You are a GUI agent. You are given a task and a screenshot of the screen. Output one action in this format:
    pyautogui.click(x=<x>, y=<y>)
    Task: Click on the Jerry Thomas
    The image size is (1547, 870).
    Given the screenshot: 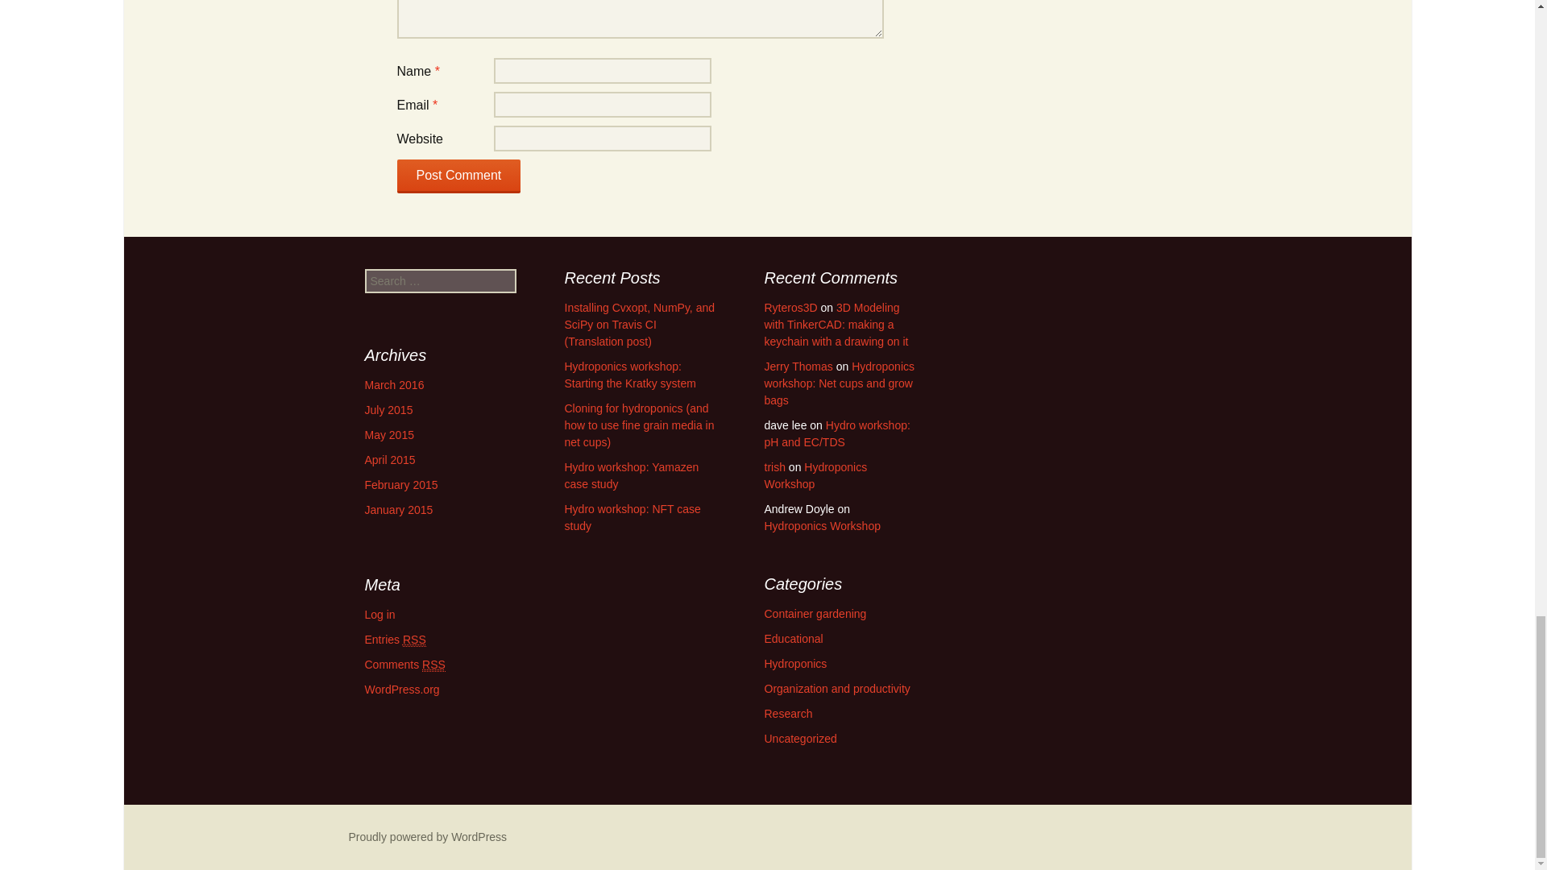 What is the action you would take?
    pyautogui.click(x=798, y=367)
    